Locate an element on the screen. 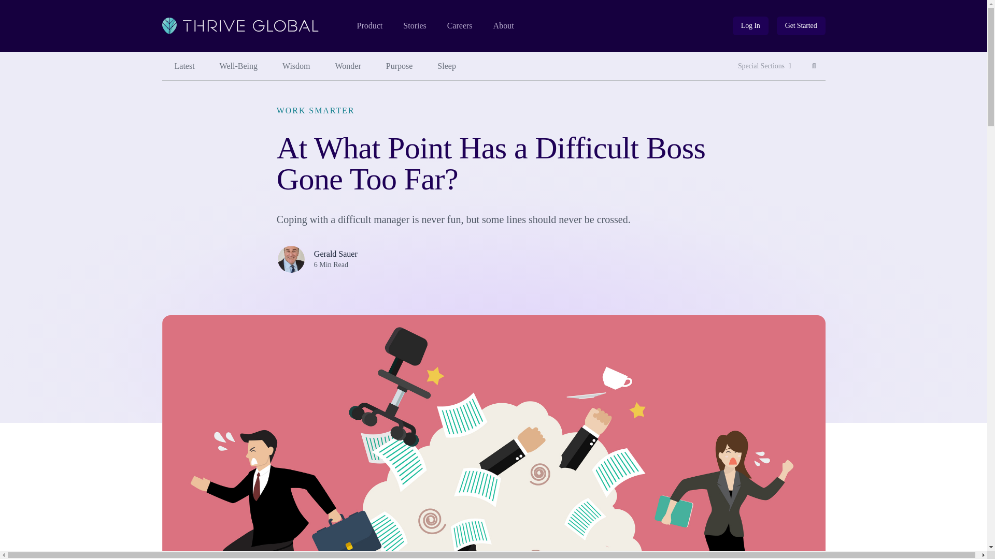  Product is located at coordinates (369, 26).